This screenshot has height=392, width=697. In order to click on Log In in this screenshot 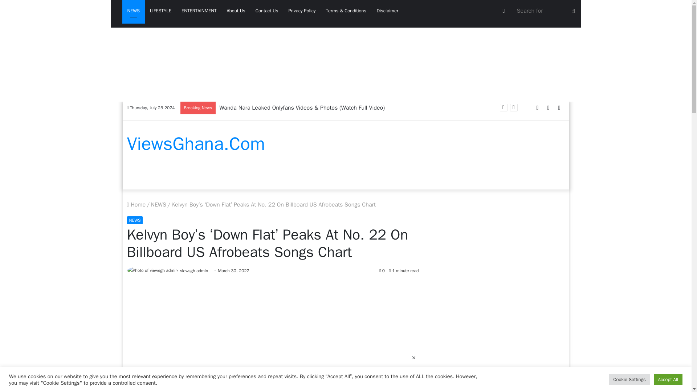, I will do `click(537, 108)`.